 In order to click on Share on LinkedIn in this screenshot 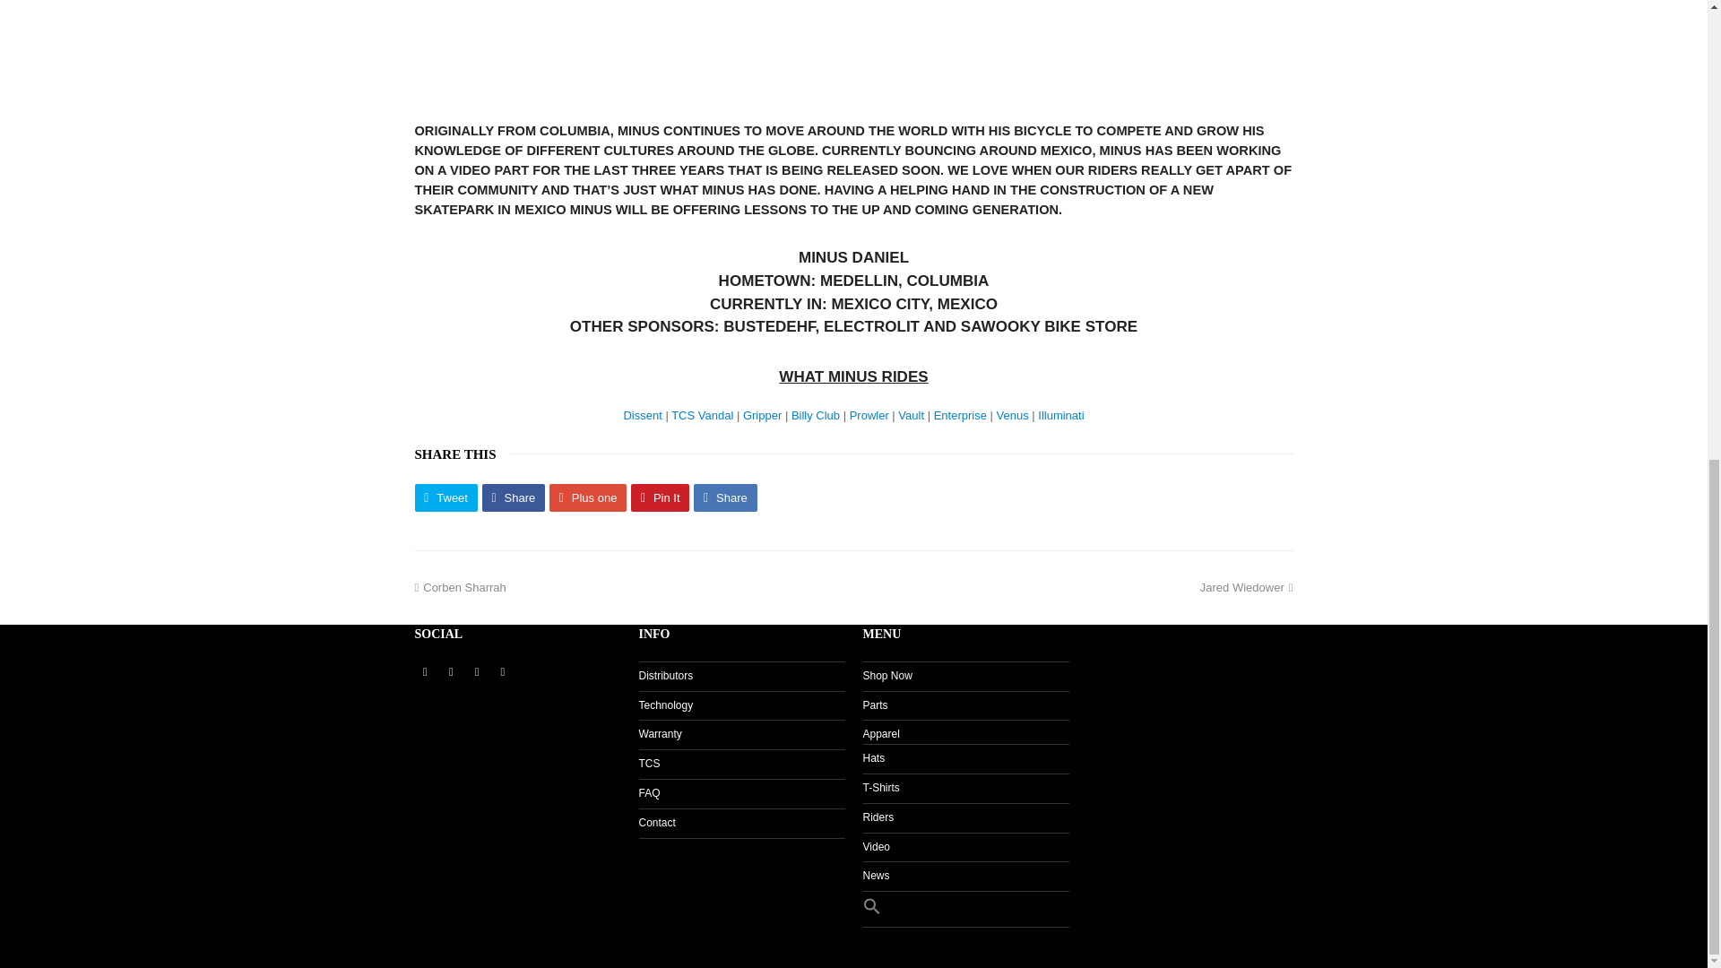, I will do `click(724, 498)`.